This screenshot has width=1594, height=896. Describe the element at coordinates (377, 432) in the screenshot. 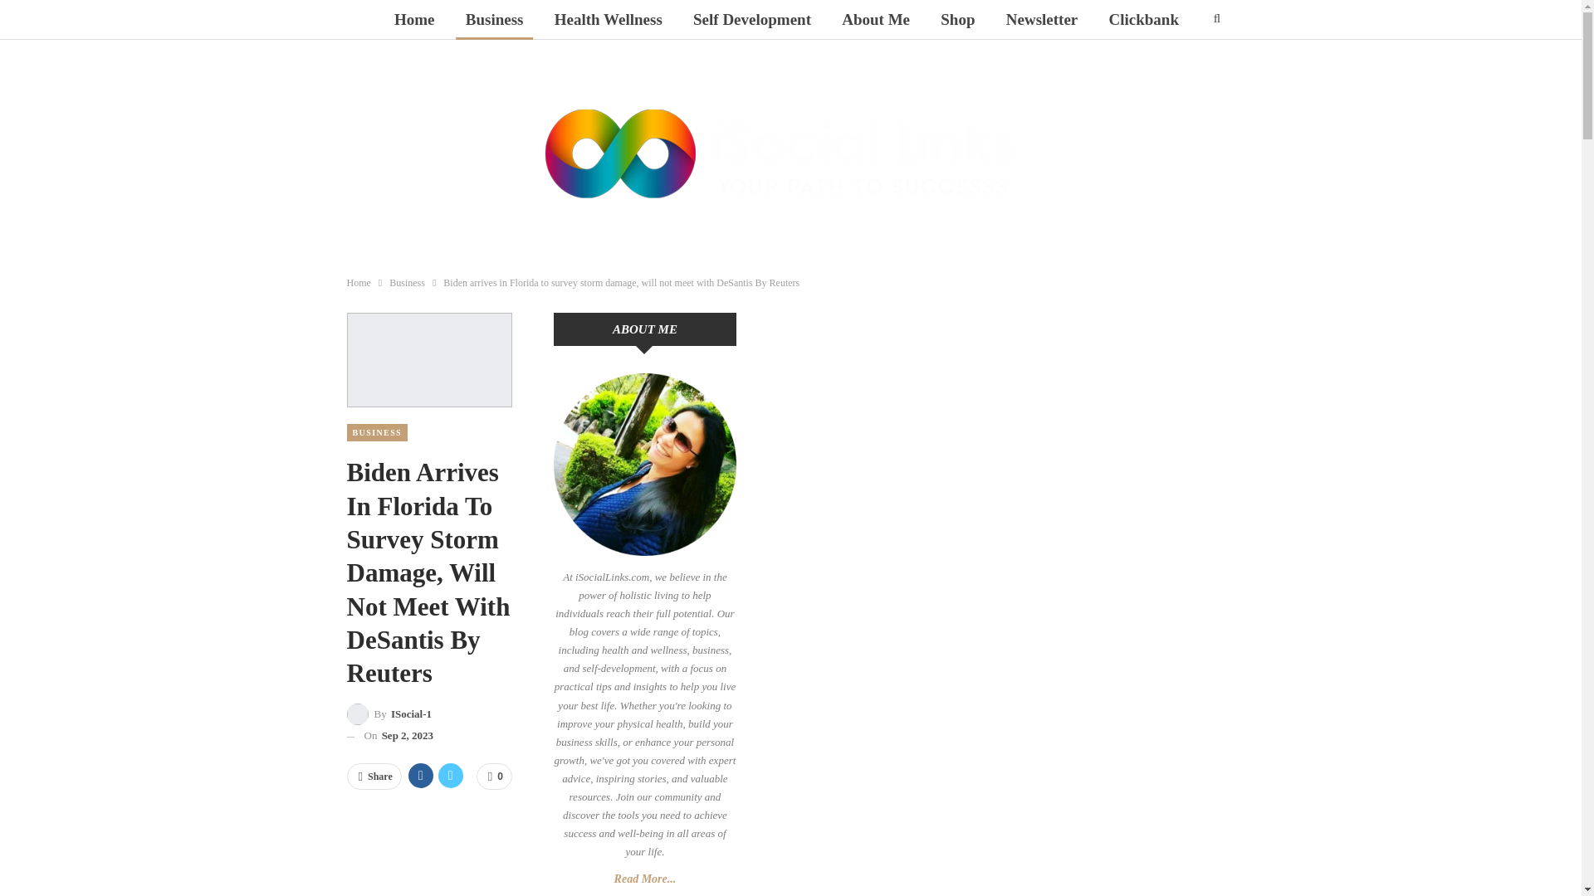

I see `BUSINESS` at that location.